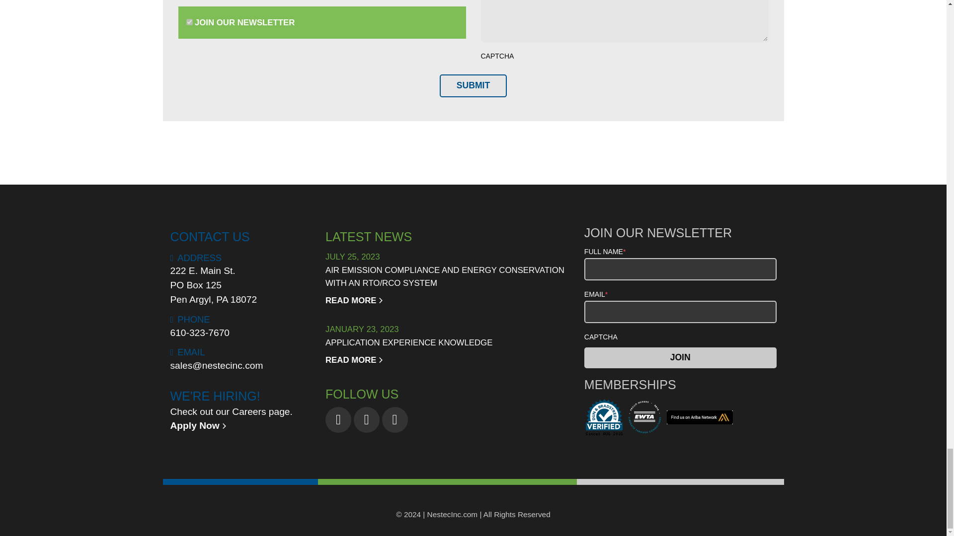 Image resolution: width=954 pixels, height=536 pixels. Describe the element at coordinates (213, 285) in the screenshot. I see `View Nestec, Inc. on Google Maps` at that location.